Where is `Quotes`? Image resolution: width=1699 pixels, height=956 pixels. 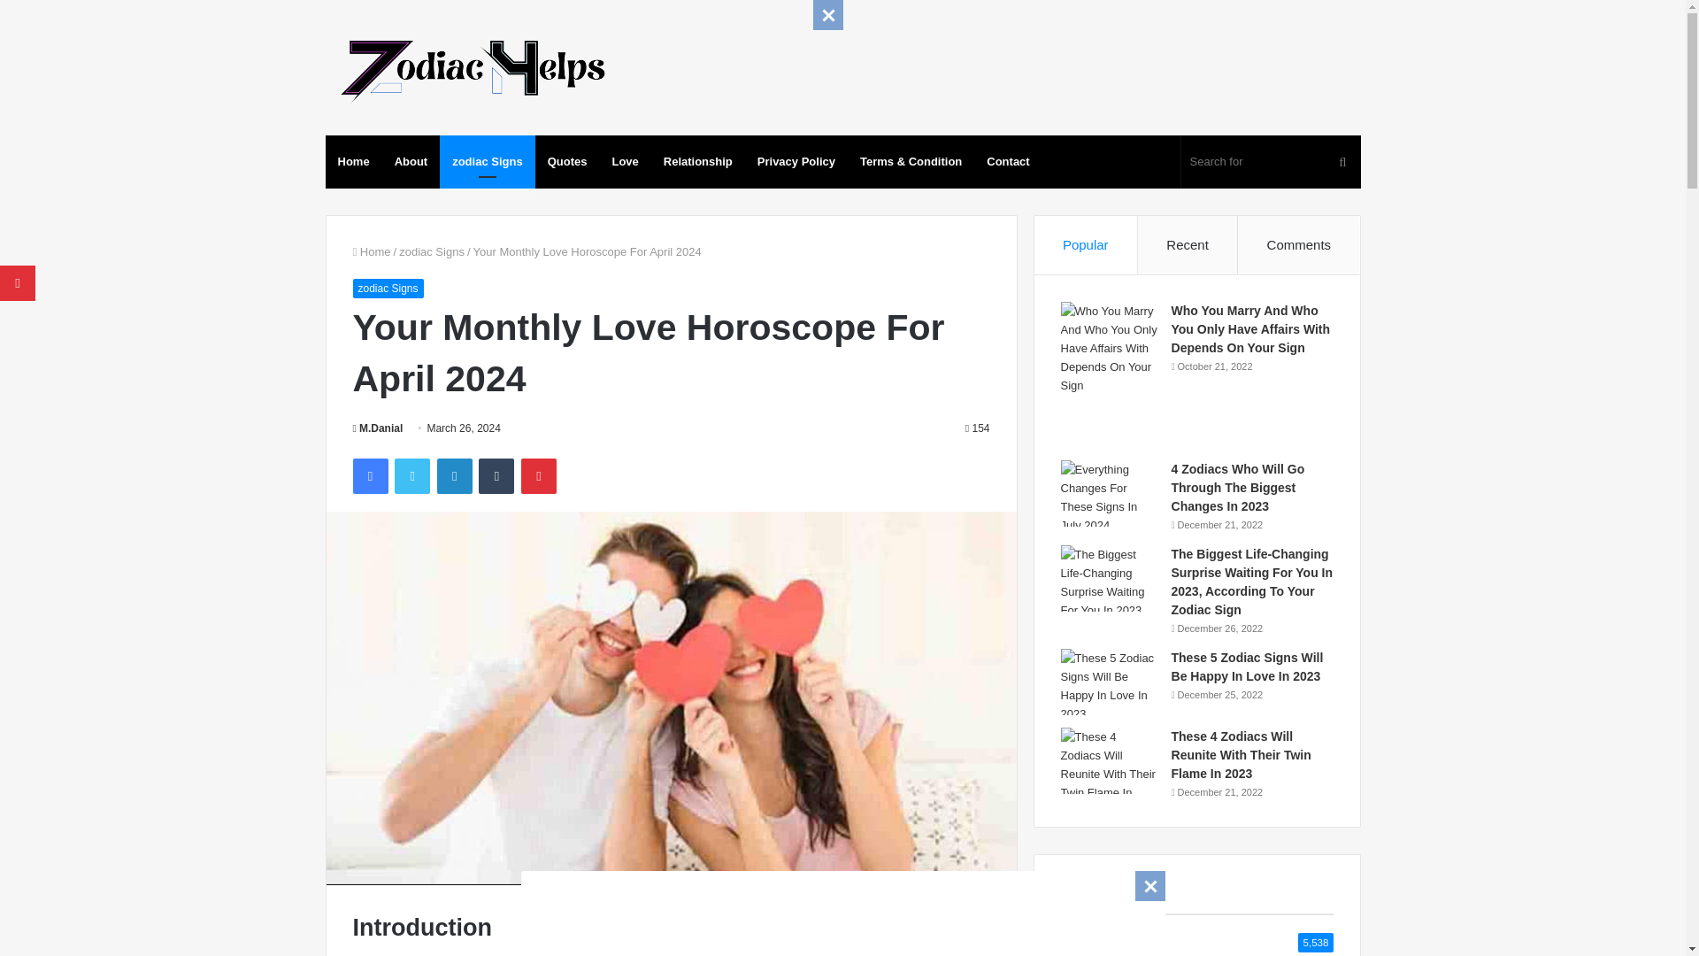 Quotes is located at coordinates (566, 161).